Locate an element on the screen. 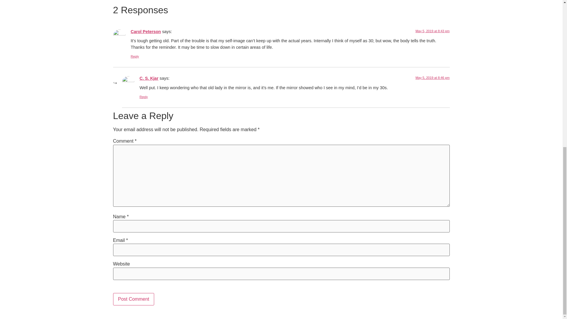 The image size is (567, 319). Reply is located at coordinates (144, 97).